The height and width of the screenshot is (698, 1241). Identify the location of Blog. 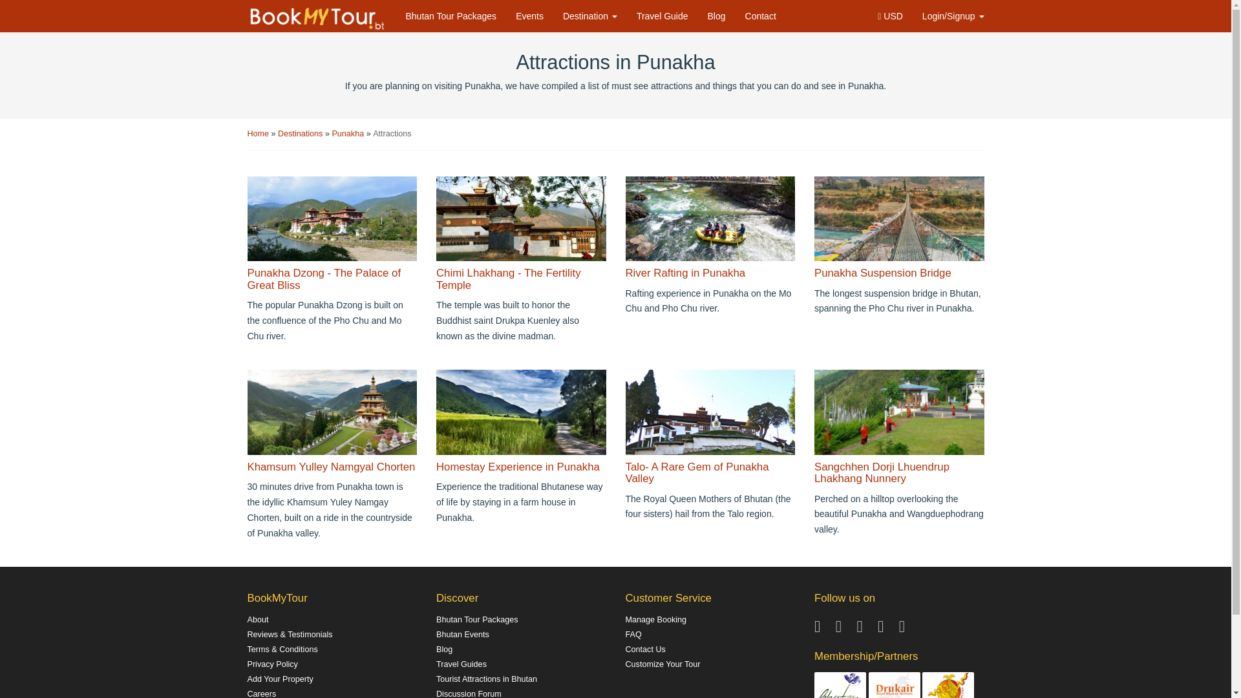
(716, 16).